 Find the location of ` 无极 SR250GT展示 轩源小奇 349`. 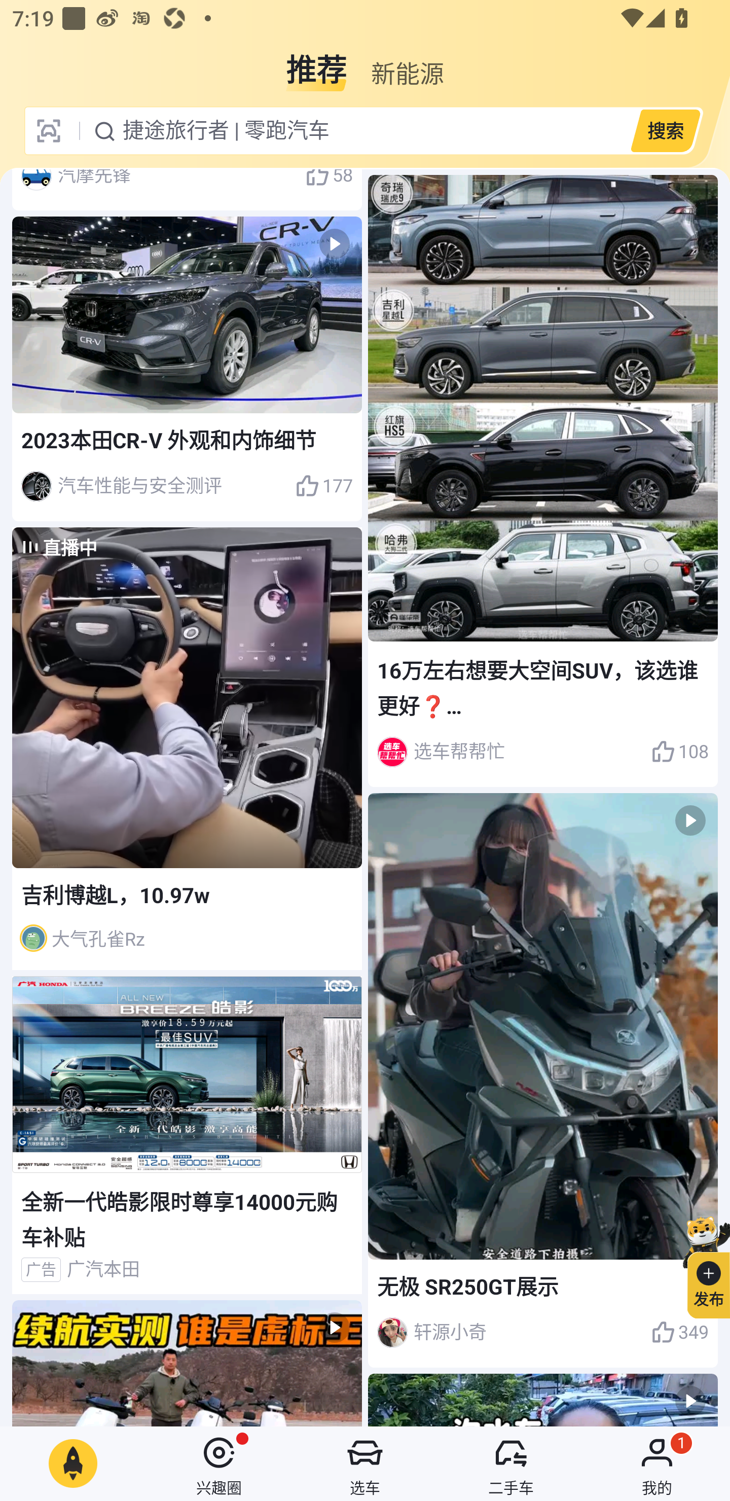

 无极 SR250GT展示 轩源小奇 349 is located at coordinates (542, 1080).